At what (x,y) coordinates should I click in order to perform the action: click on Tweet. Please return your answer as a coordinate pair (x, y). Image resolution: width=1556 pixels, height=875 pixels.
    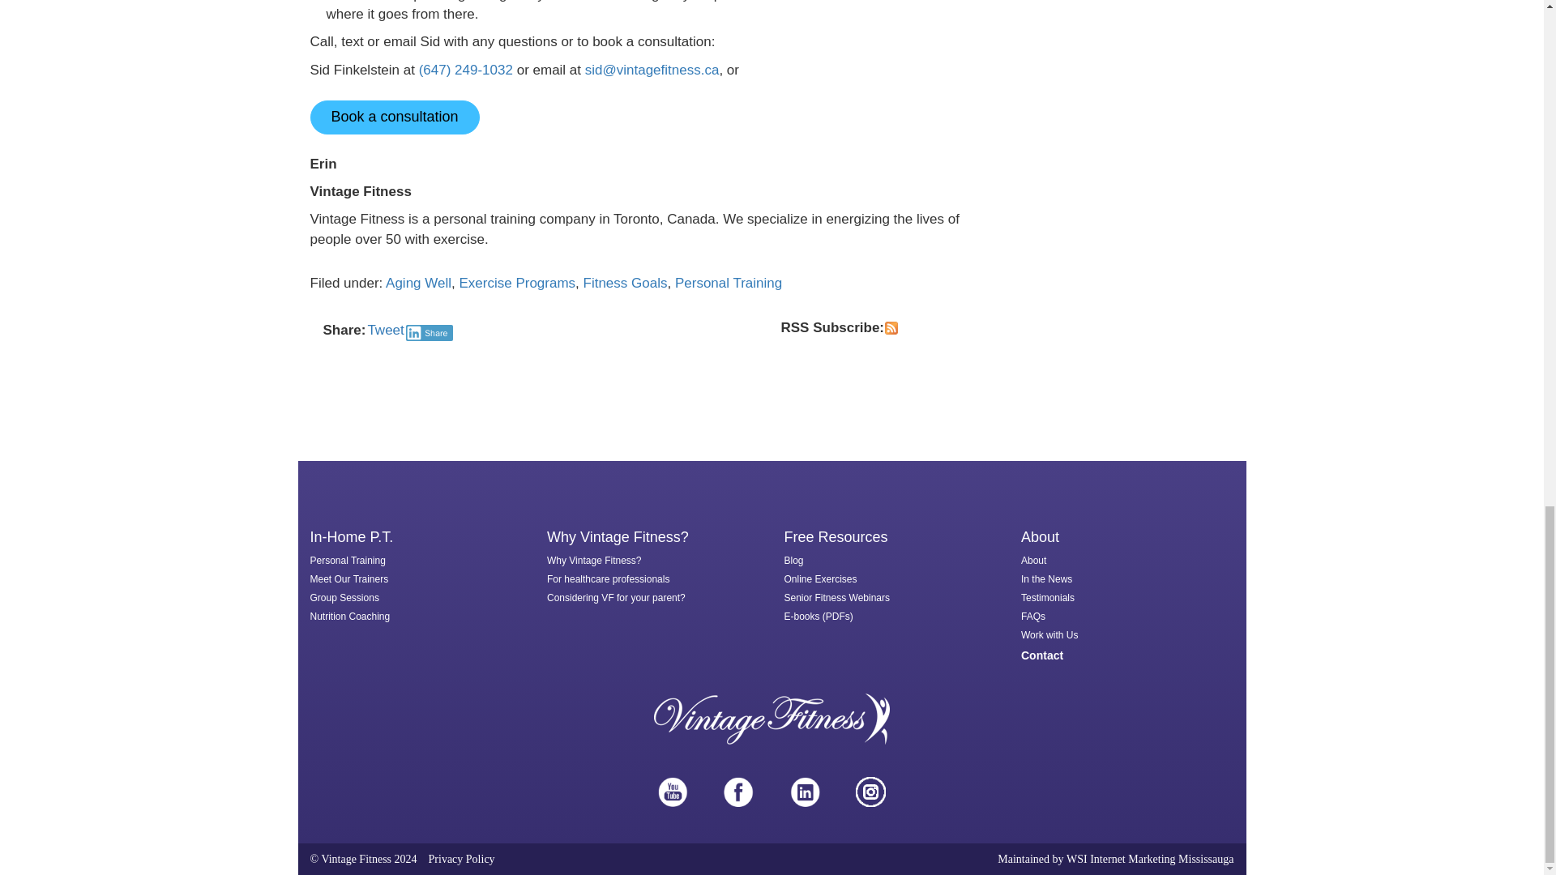
    Looking at the image, I should click on (385, 330).